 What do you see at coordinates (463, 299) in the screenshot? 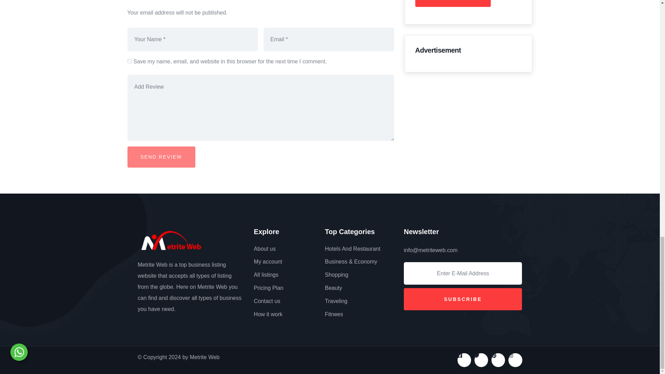
I see `Subscribe` at bounding box center [463, 299].